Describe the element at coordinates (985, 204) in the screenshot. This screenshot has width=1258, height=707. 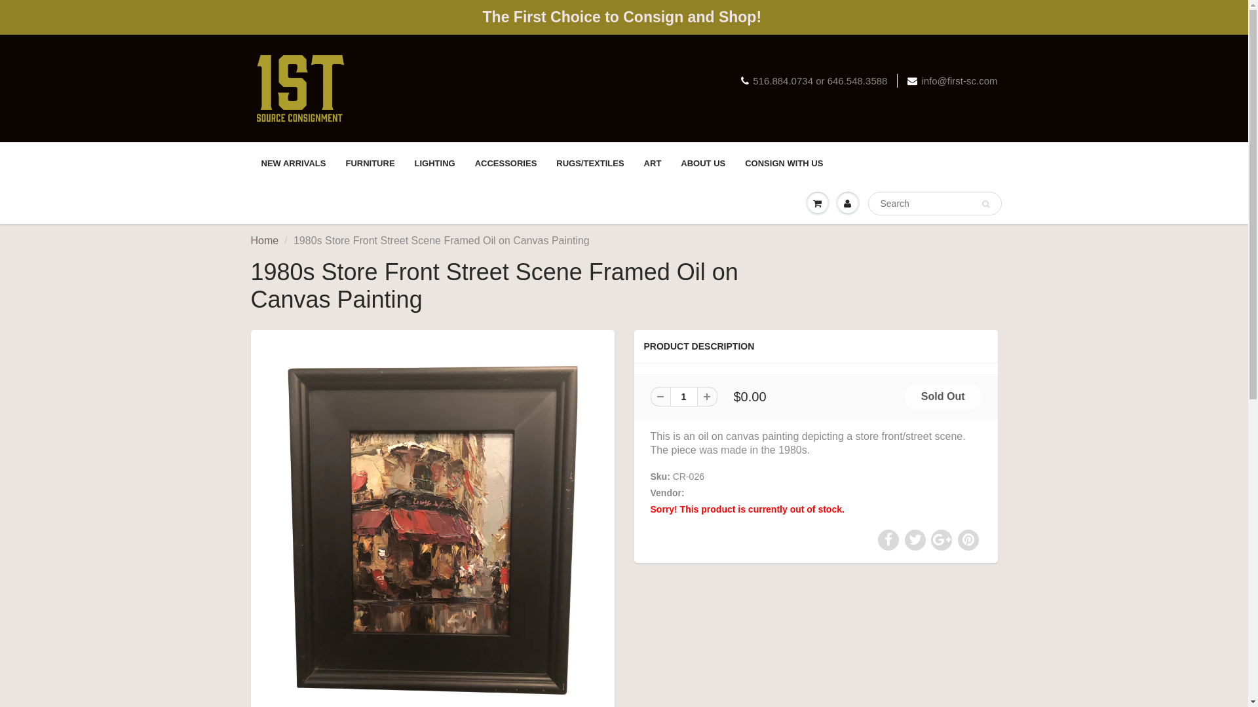
I see `Search` at that location.